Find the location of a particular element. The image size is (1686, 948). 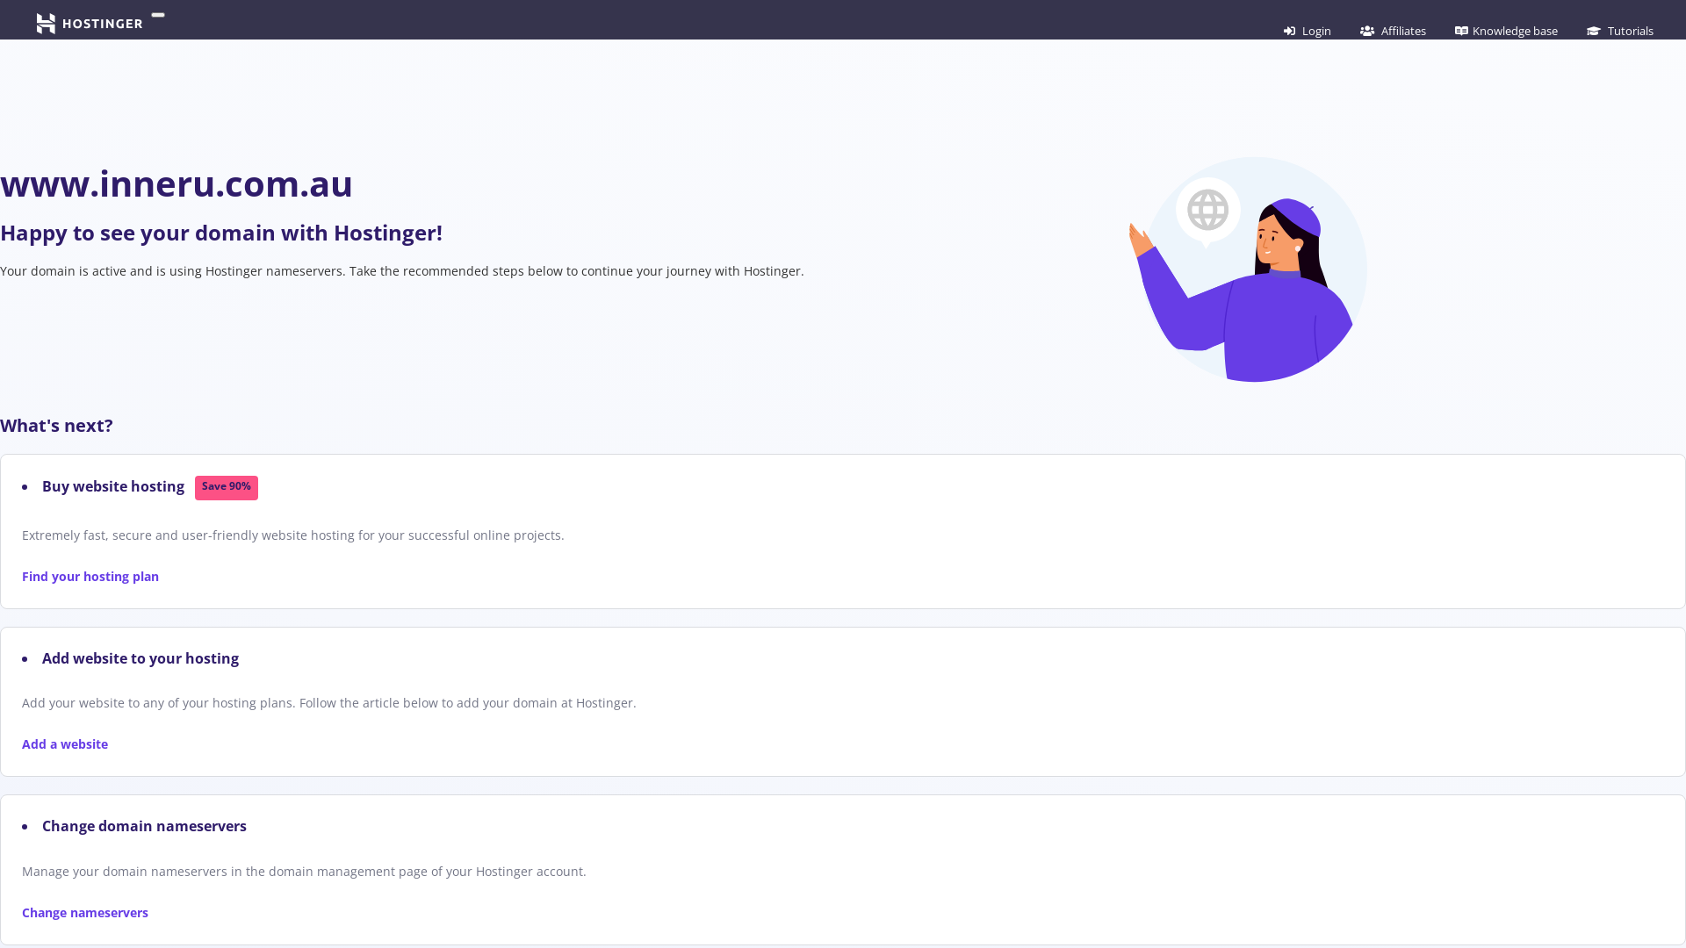

Tutorials is located at coordinates (1620, 31).